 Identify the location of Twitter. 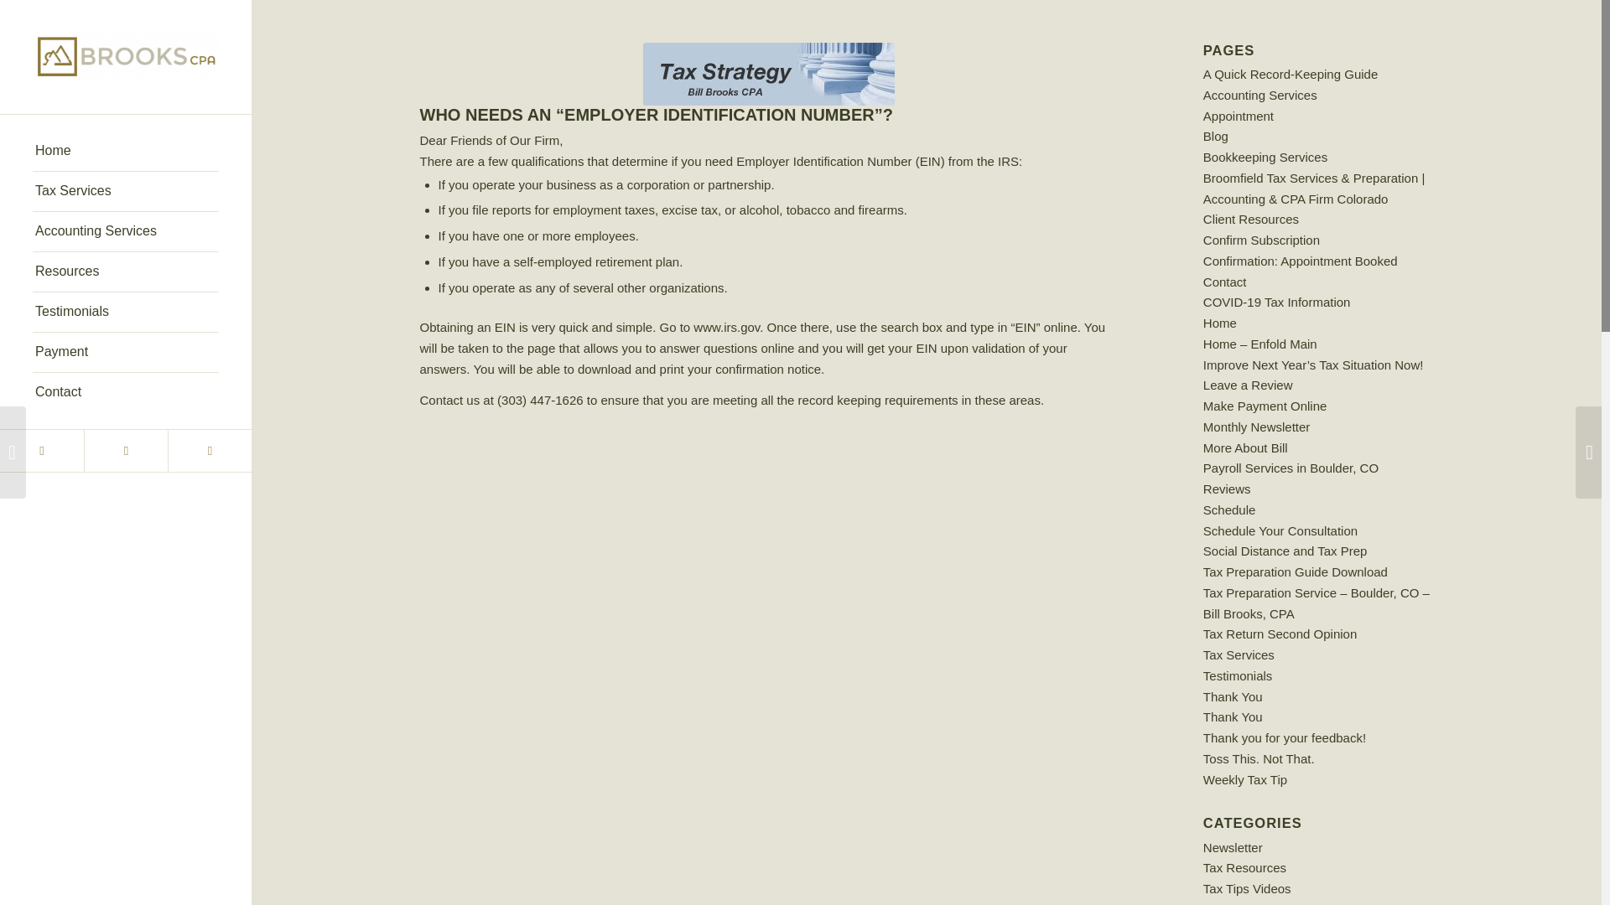
(42, 451).